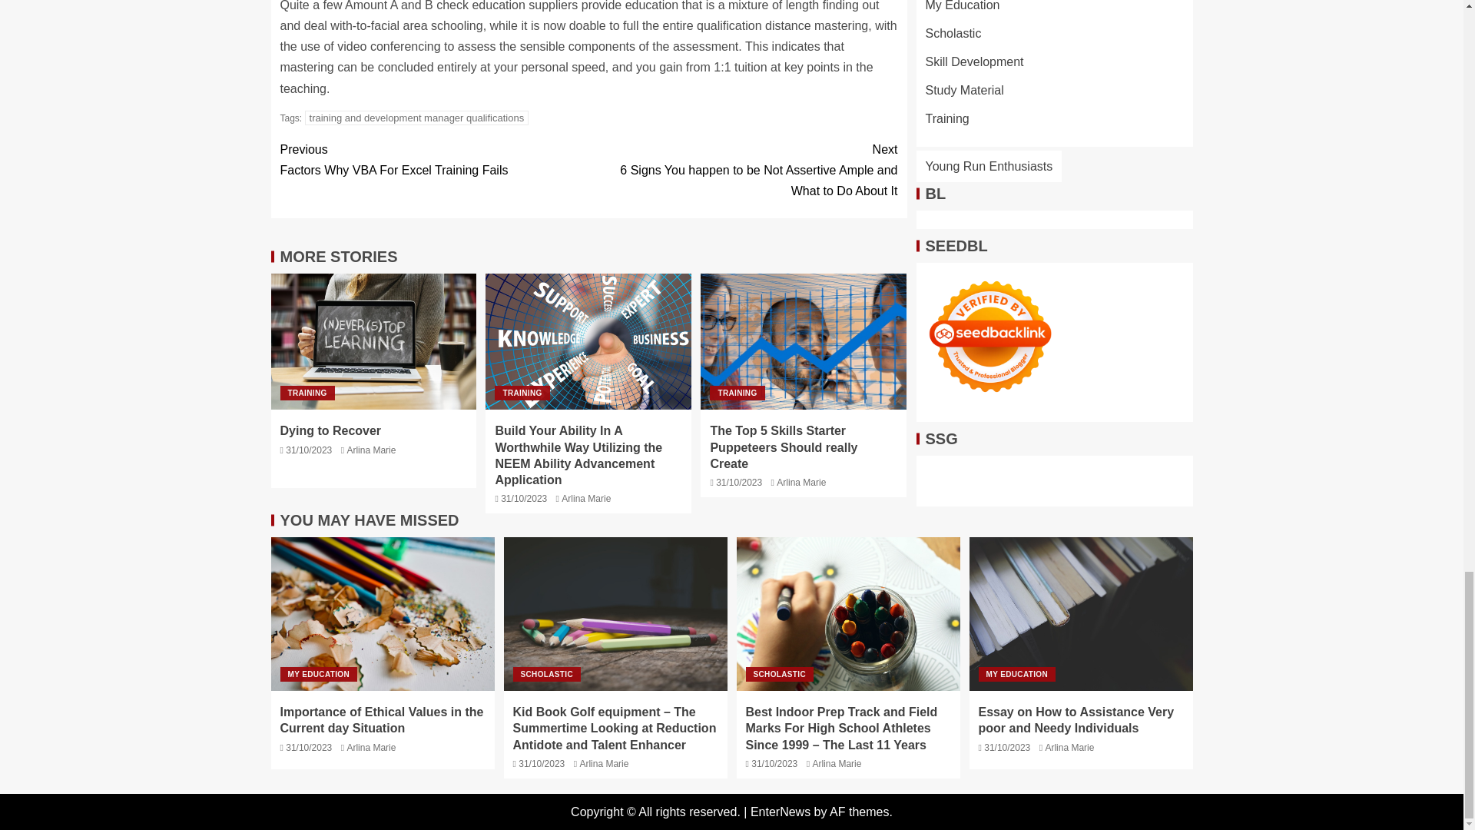  Describe the element at coordinates (1081, 613) in the screenshot. I see `Essay on How to Assistance Very poor and Needy Individuals` at that location.